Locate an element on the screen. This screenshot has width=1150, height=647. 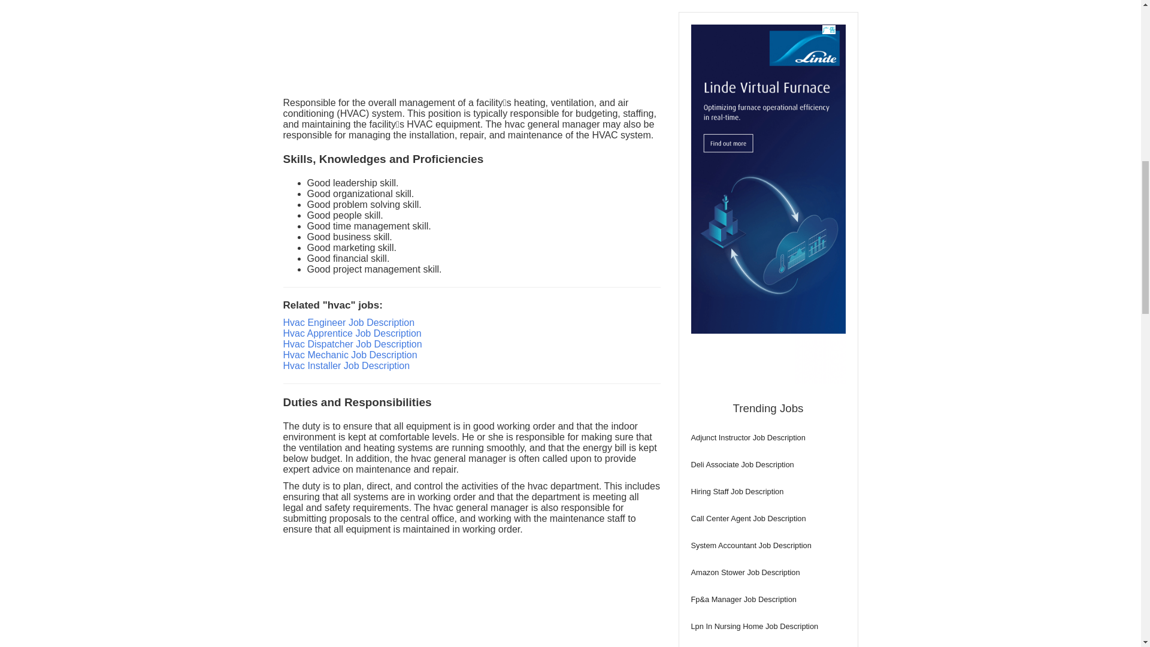
Call Center Agent Job Description is located at coordinates (768, 55).